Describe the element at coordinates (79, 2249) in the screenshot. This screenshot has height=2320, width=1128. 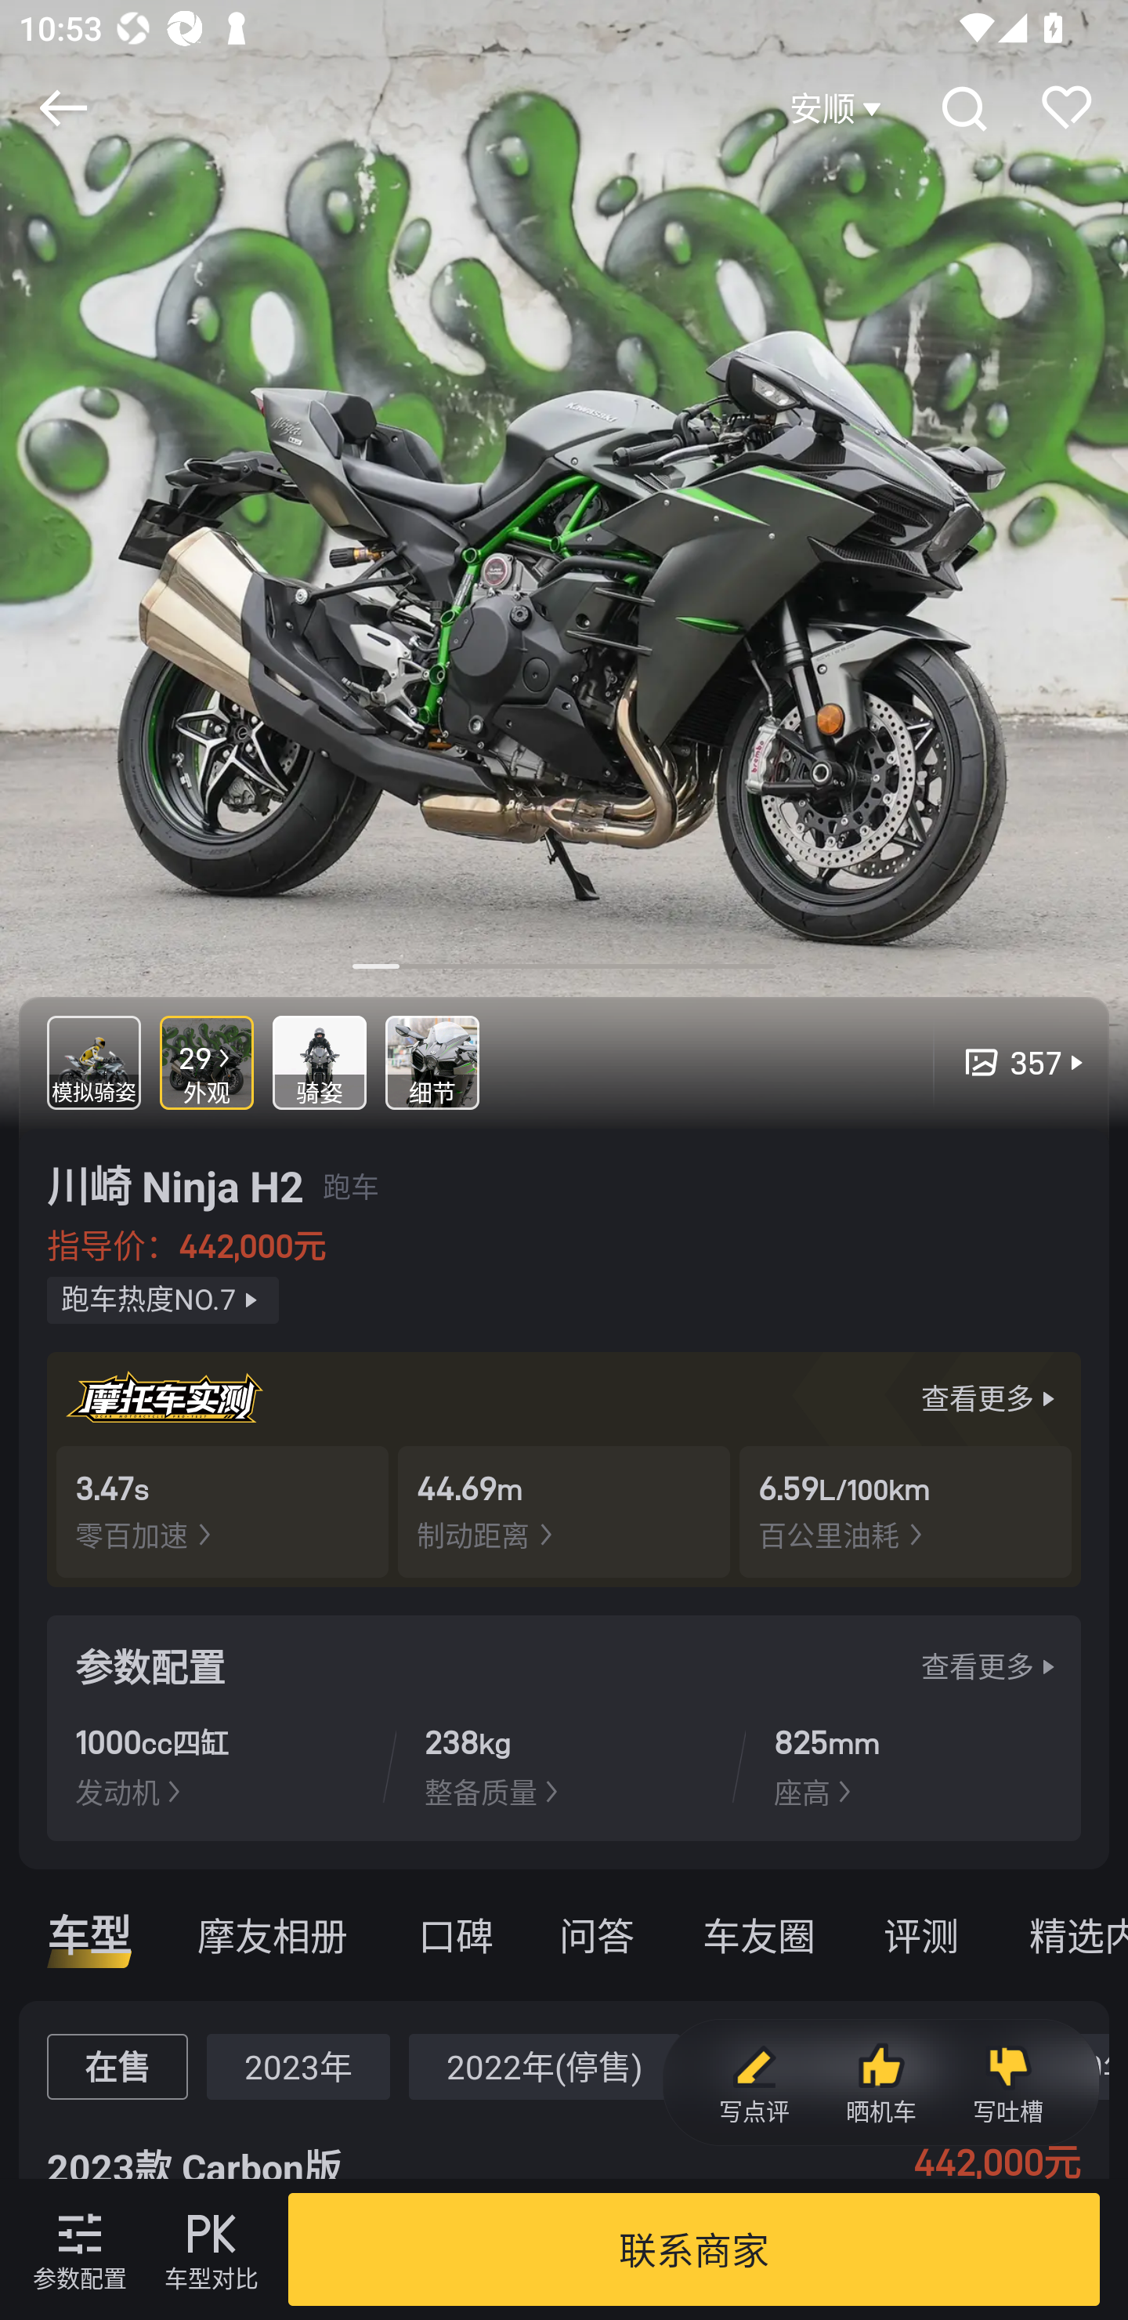
I see `参数配置` at that location.